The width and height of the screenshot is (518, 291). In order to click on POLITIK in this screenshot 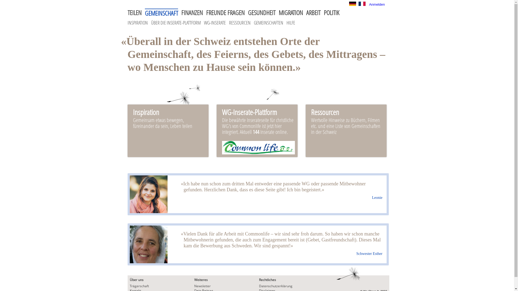, I will do `click(332, 13)`.